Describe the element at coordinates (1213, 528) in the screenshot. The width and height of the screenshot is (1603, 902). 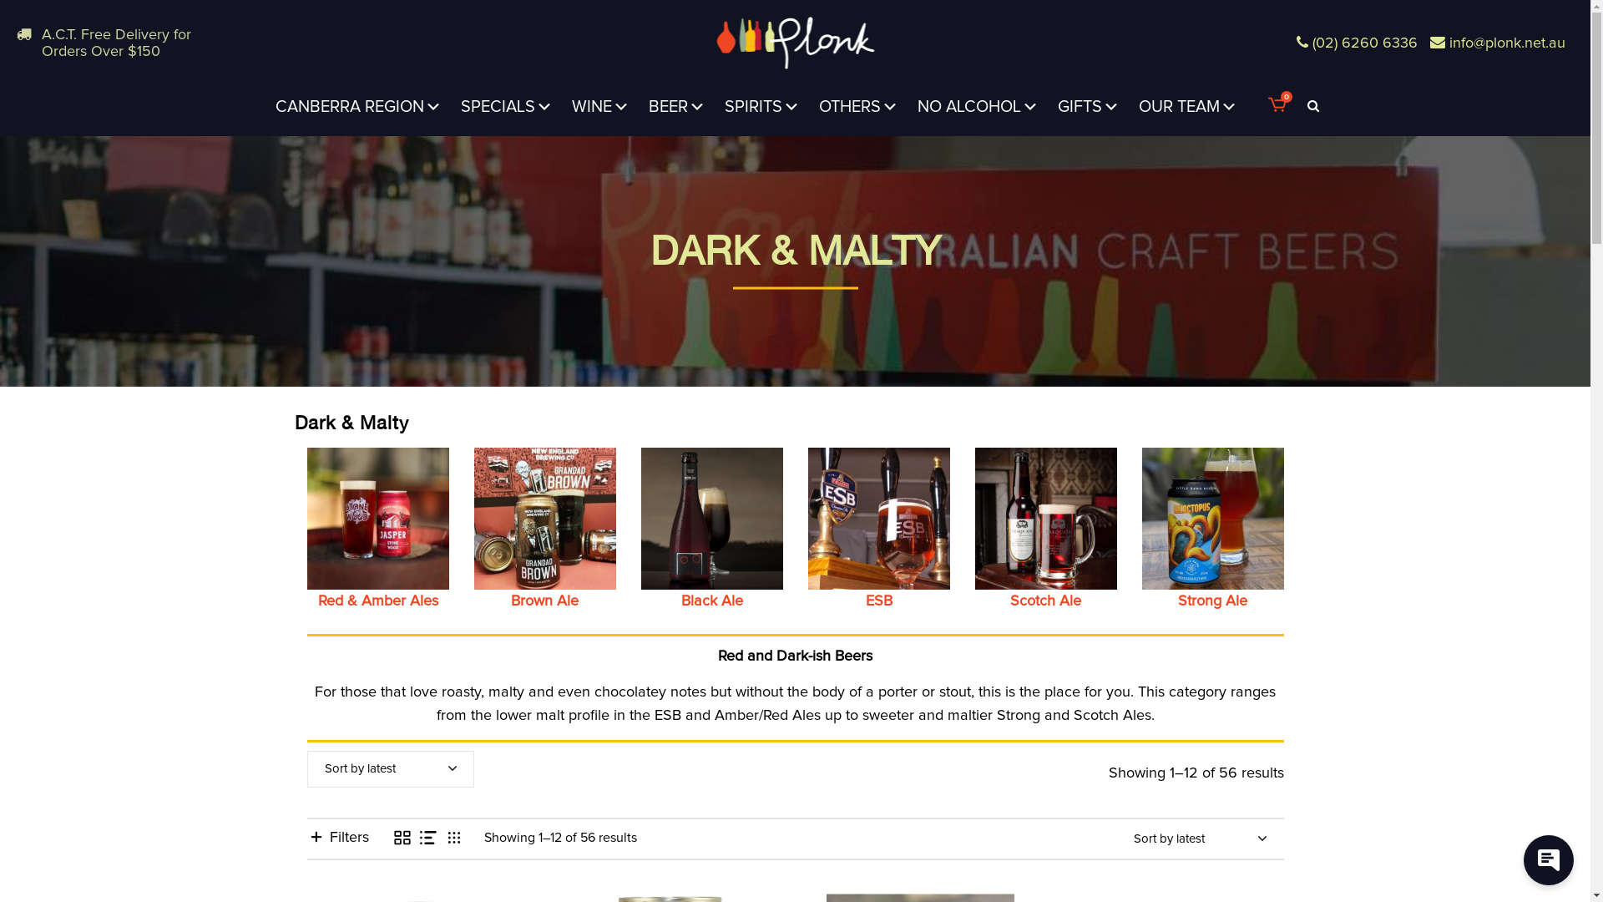
I see `Strong Ale` at that location.